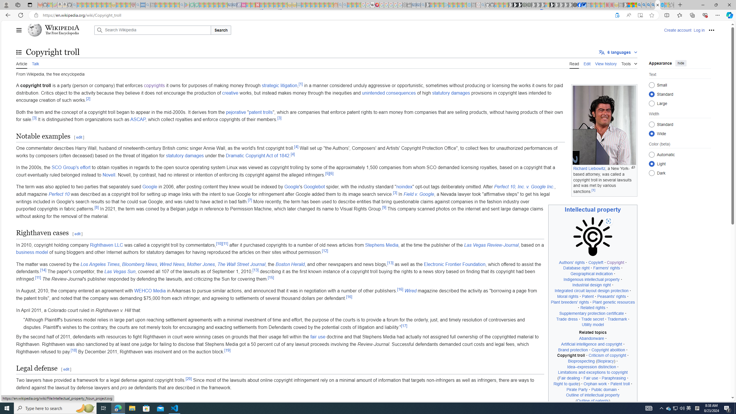 This screenshot has height=414, width=736. Describe the element at coordinates (227, 350) in the screenshot. I see `[19]` at that location.